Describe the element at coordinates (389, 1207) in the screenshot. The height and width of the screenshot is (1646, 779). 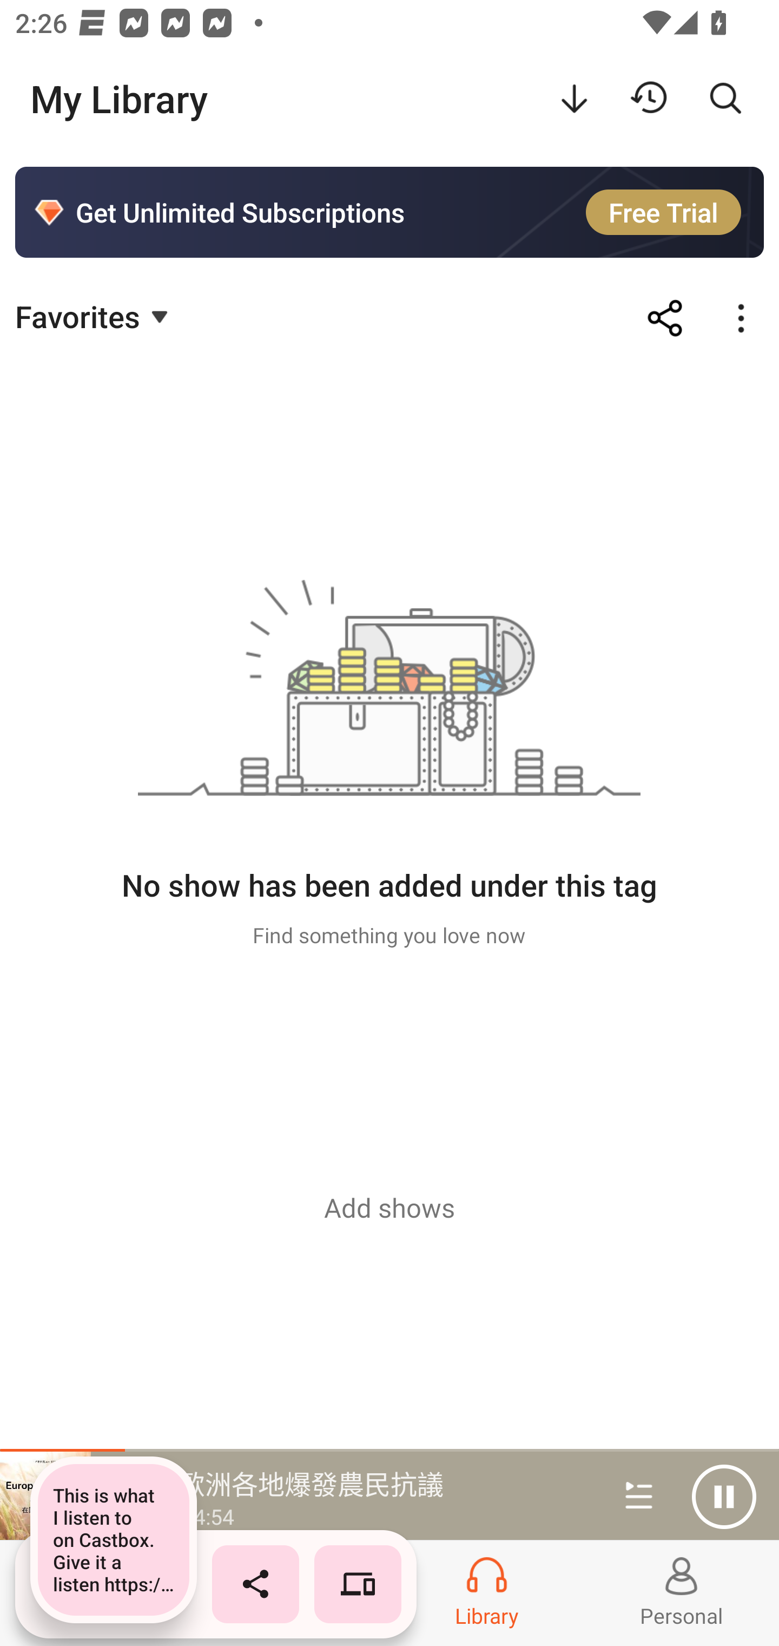
I see `Add shows` at that location.